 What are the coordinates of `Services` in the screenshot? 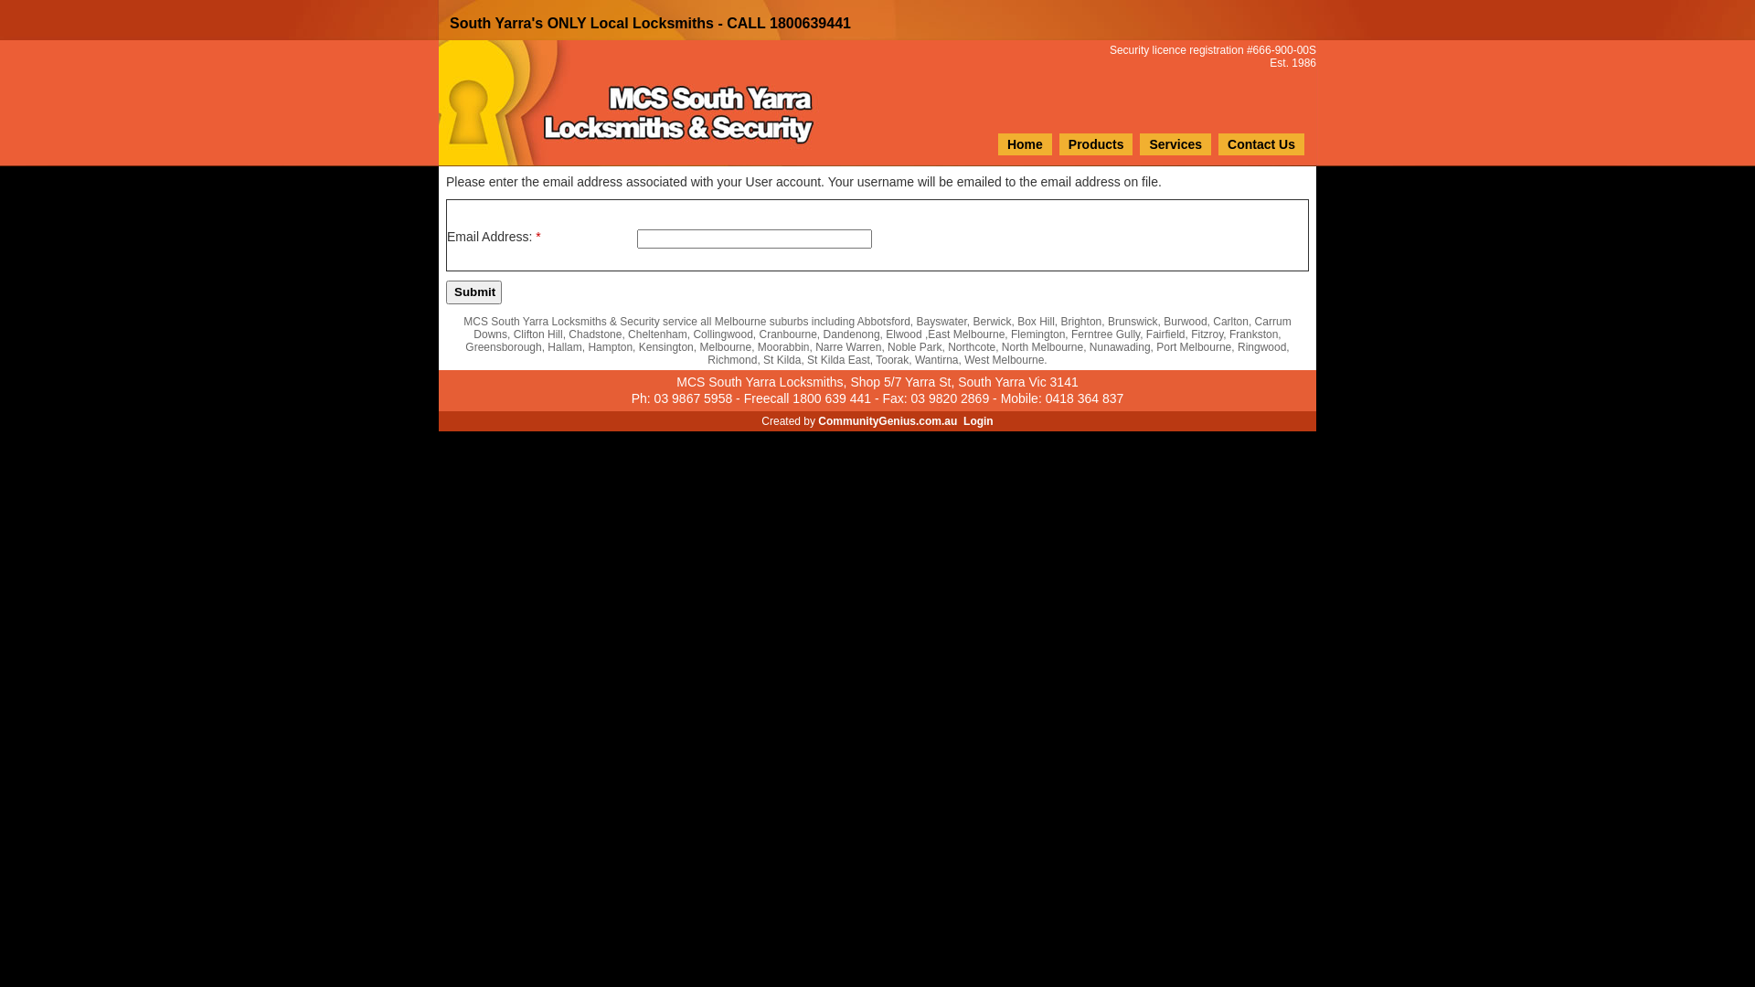 It's located at (1175, 144).